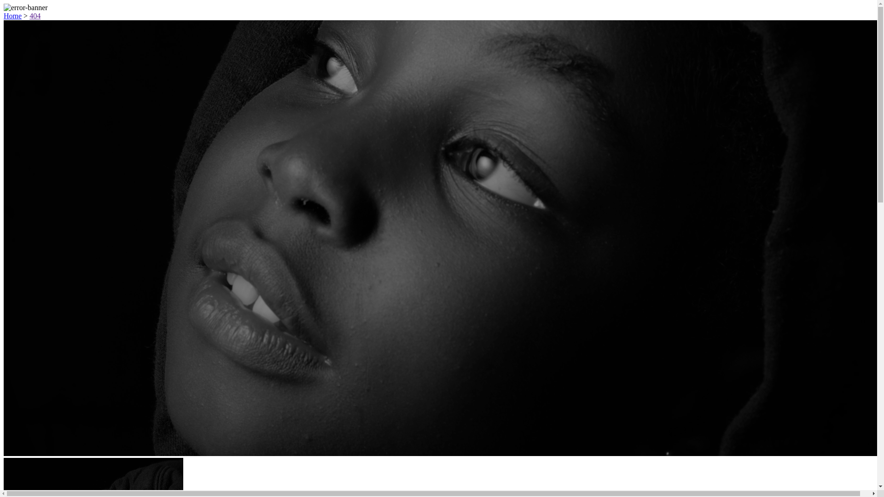 This screenshot has height=497, width=884. Describe the element at coordinates (35, 16) in the screenshot. I see `404` at that location.